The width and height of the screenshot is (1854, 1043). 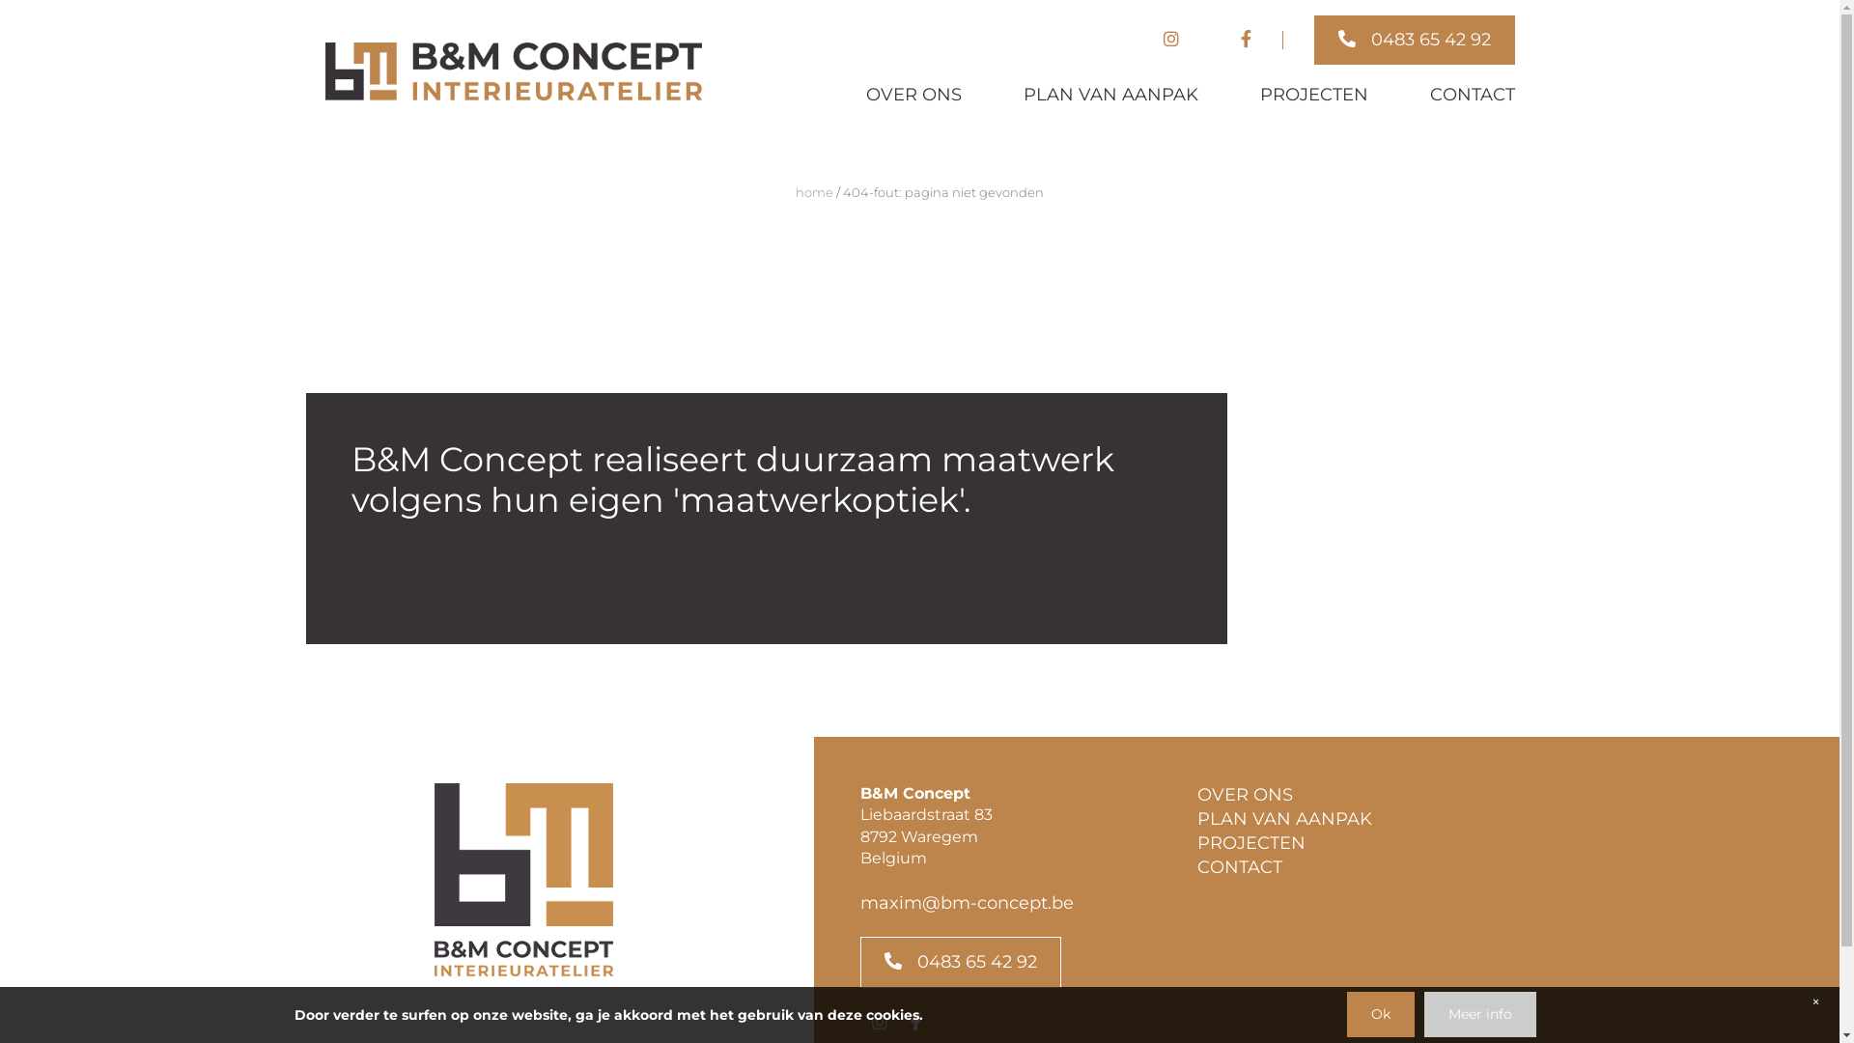 I want to click on Ok, so click(x=1380, y=1014).